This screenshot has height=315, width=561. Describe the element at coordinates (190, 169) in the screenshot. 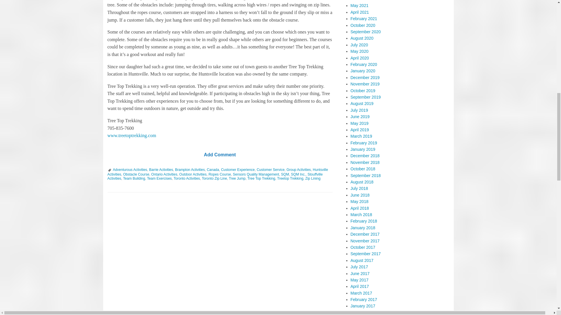

I see `Brampton Activities` at that location.